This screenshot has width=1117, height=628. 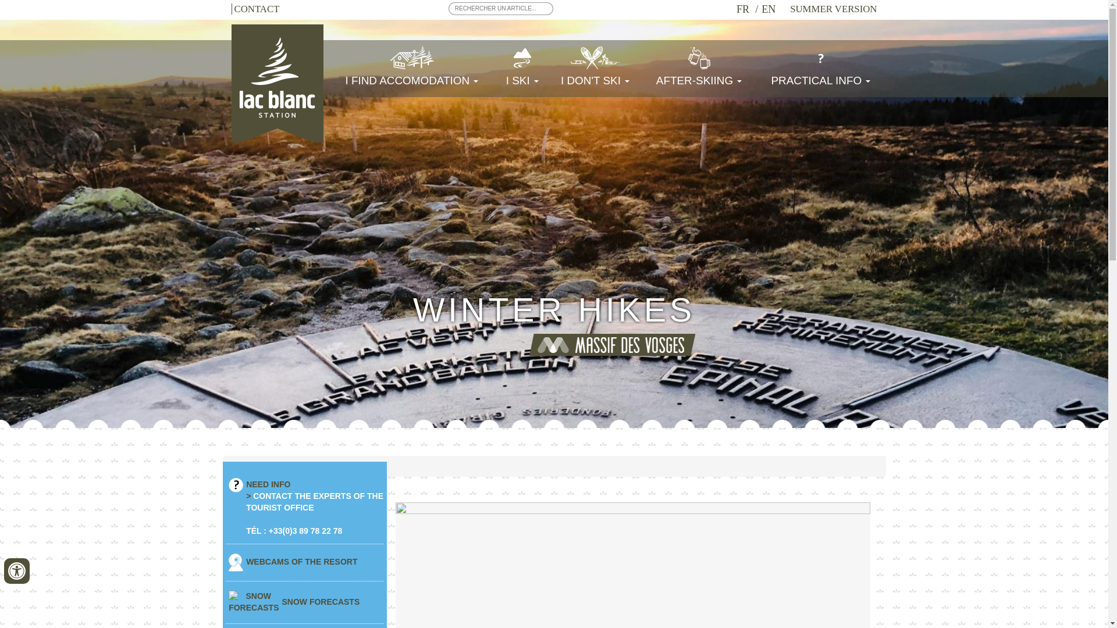 What do you see at coordinates (314, 501) in the screenshot?
I see `Contact the experts of the tourist office` at bounding box center [314, 501].